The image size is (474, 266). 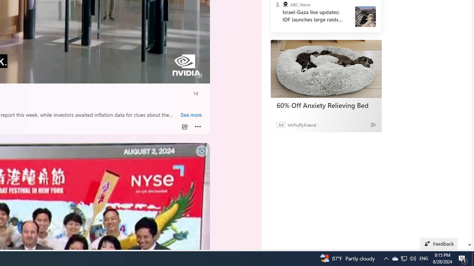 I want to click on Quality Settings, so click(x=155, y=75).